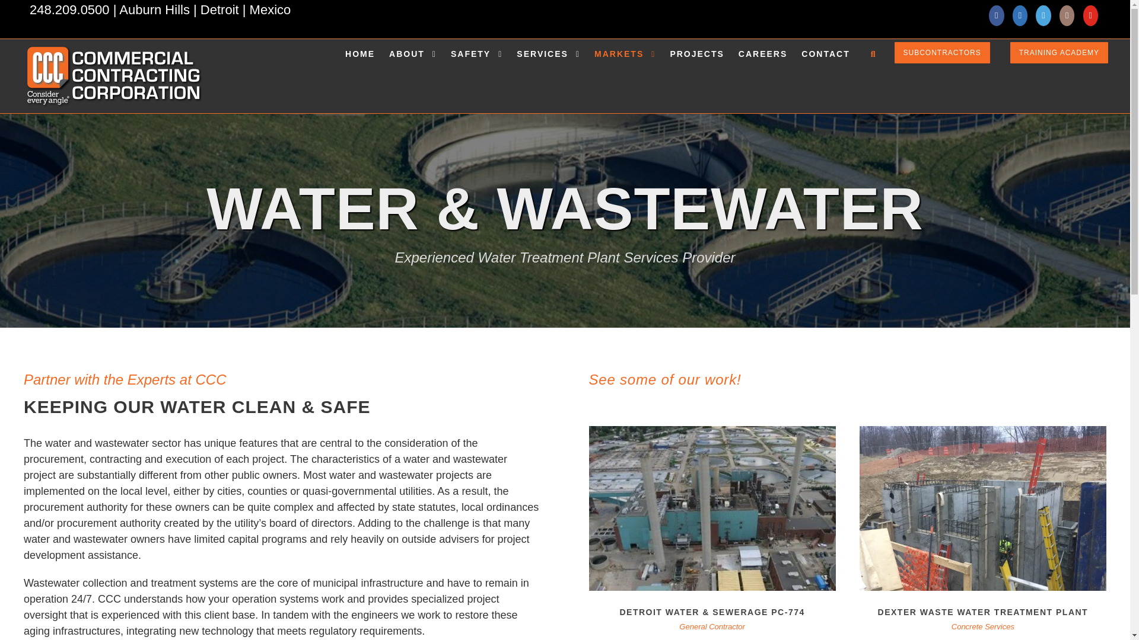  I want to click on ABOUT, so click(413, 64).